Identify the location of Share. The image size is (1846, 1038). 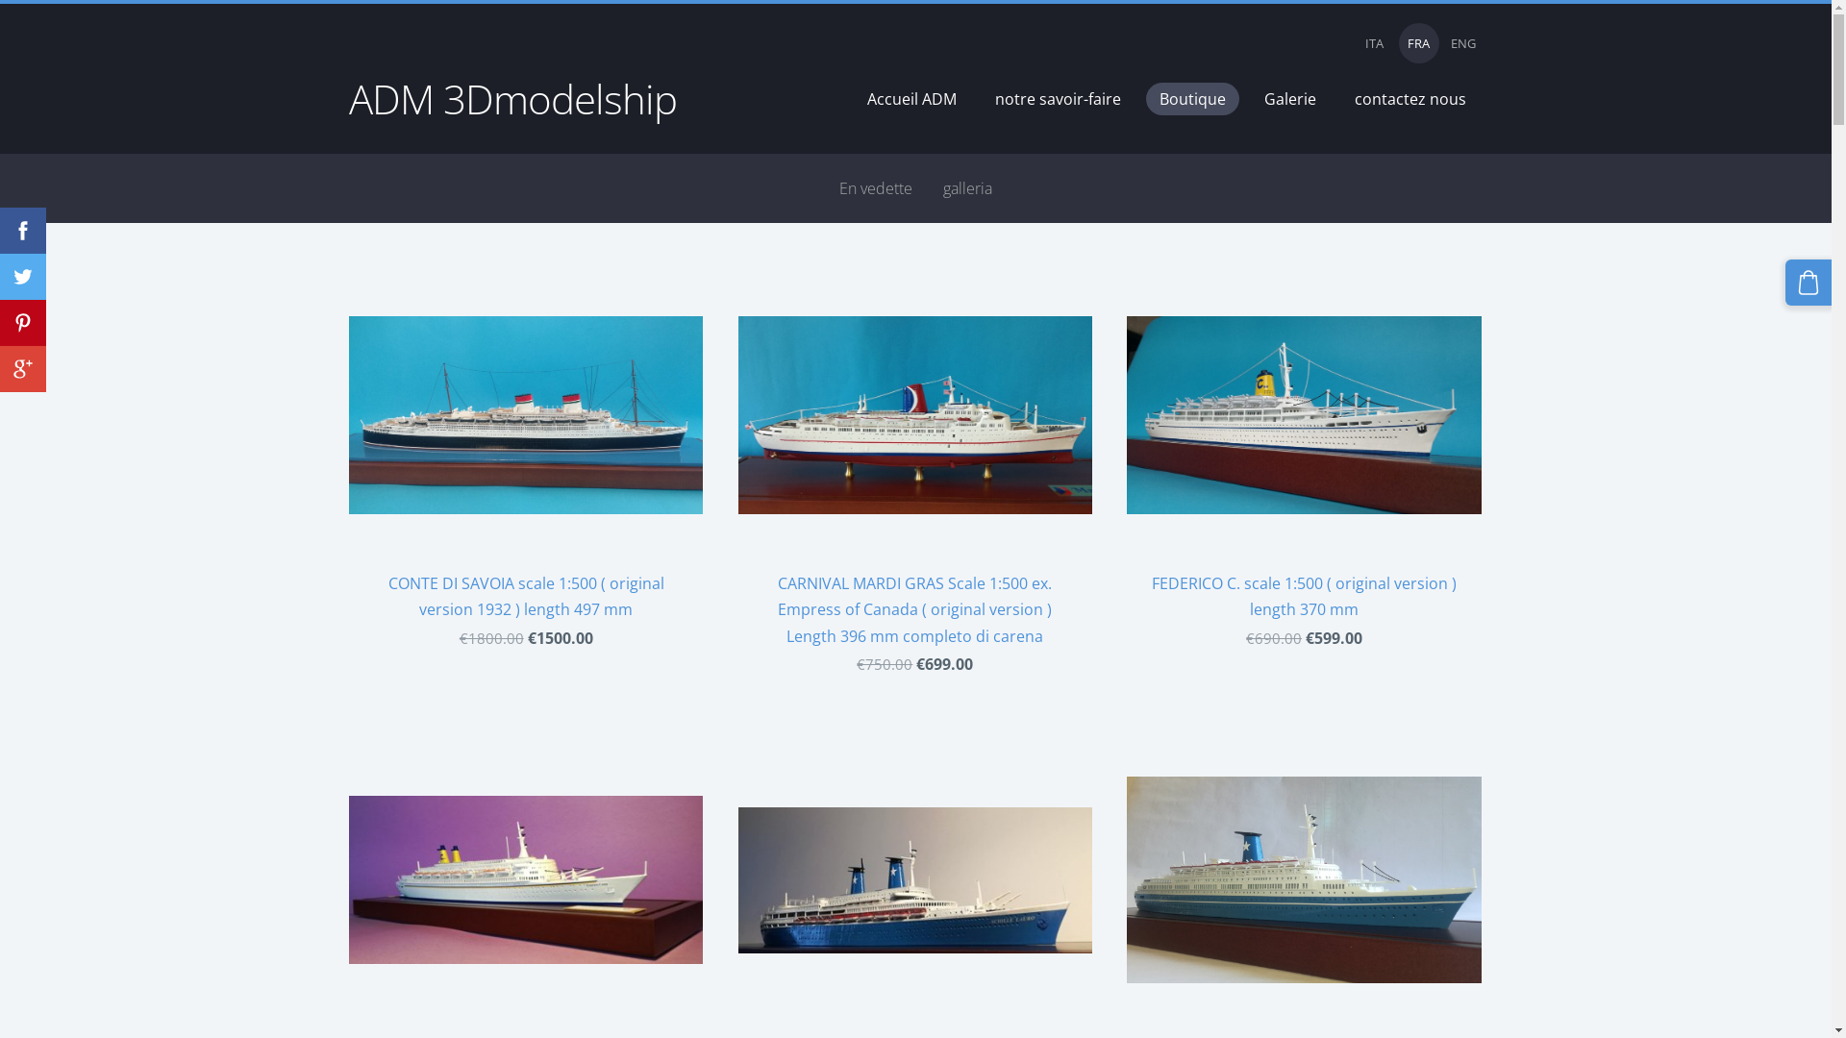
(23, 369).